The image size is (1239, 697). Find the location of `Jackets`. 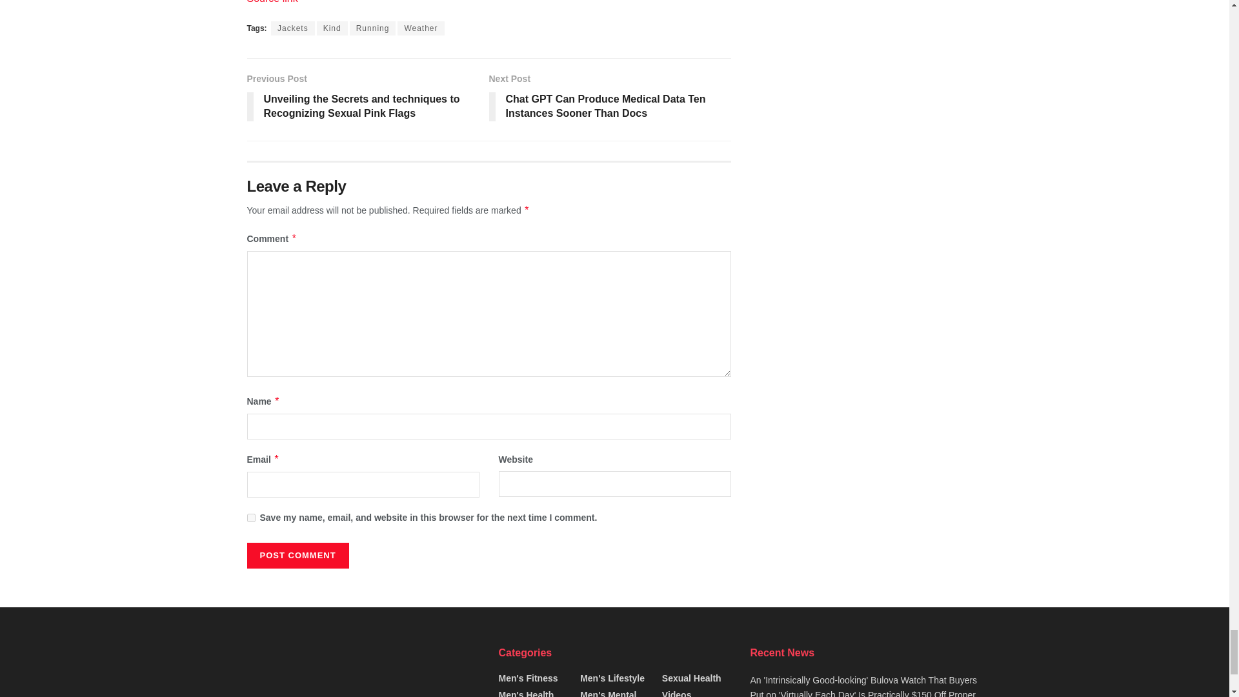

Jackets is located at coordinates (293, 28).